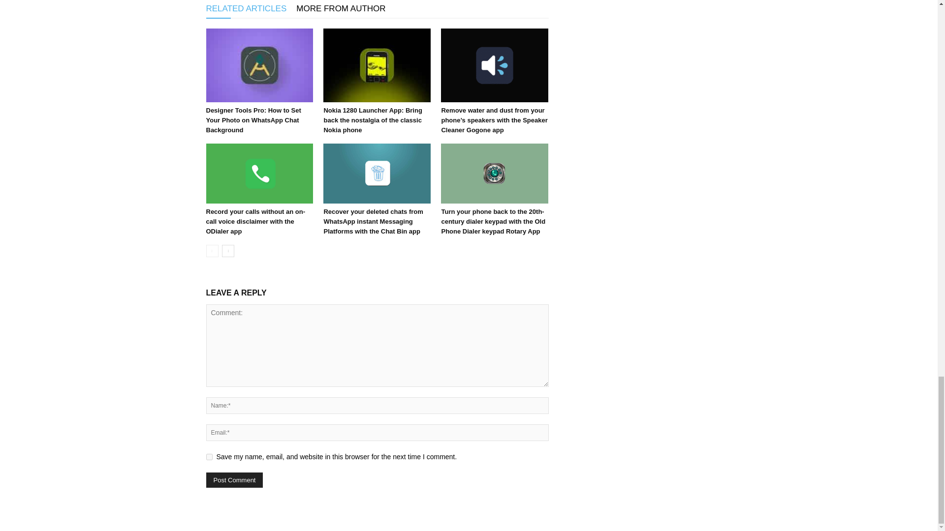  I want to click on yes, so click(209, 457).